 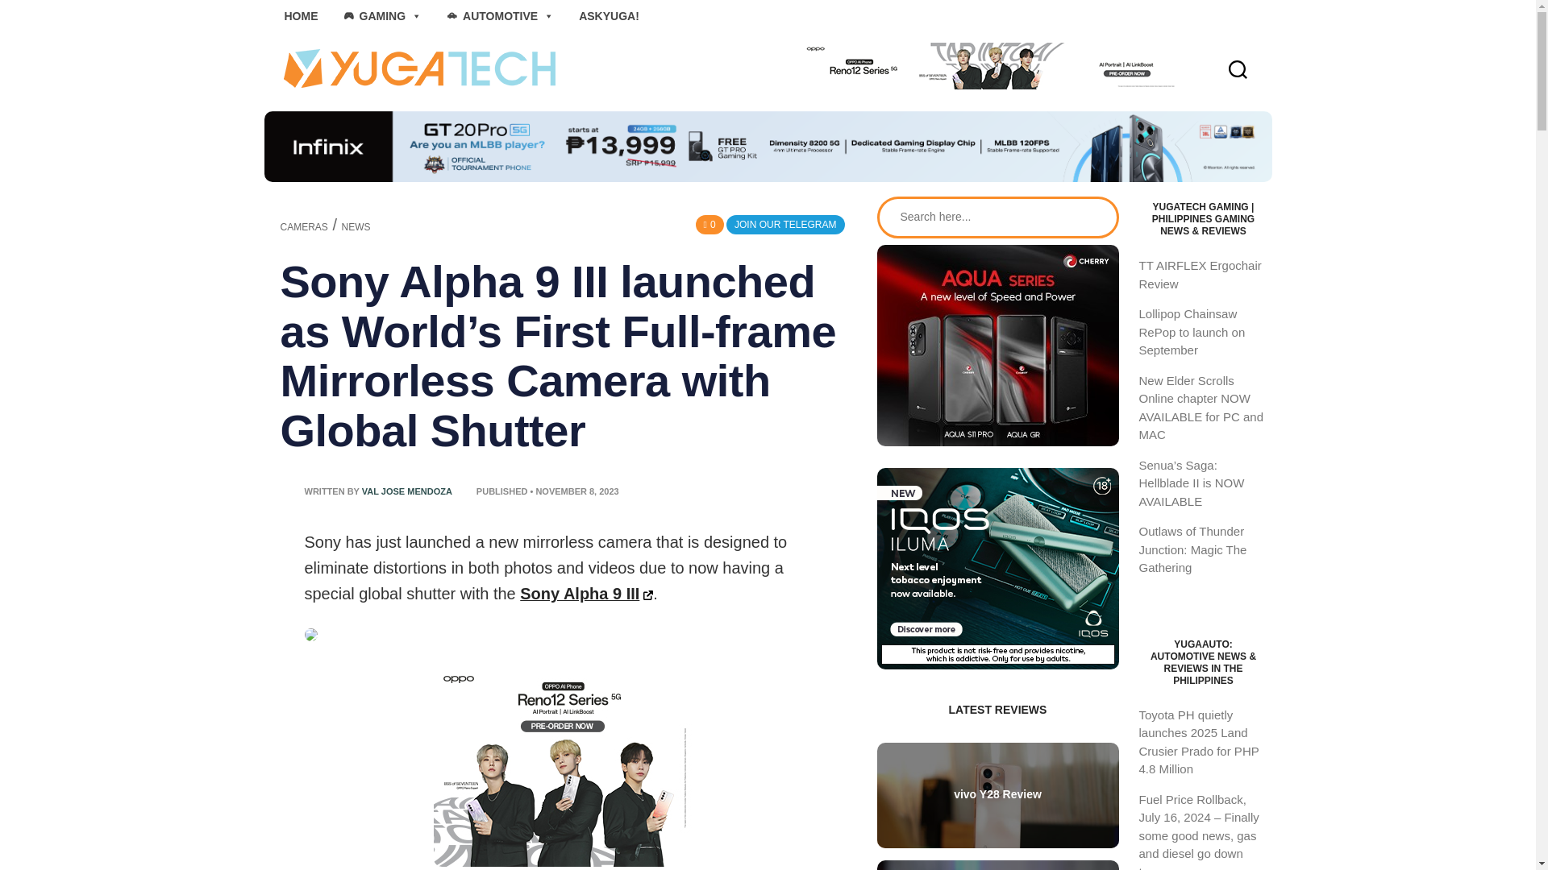 What do you see at coordinates (300, 16) in the screenshot?
I see `HOME` at bounding box center [300, 16].